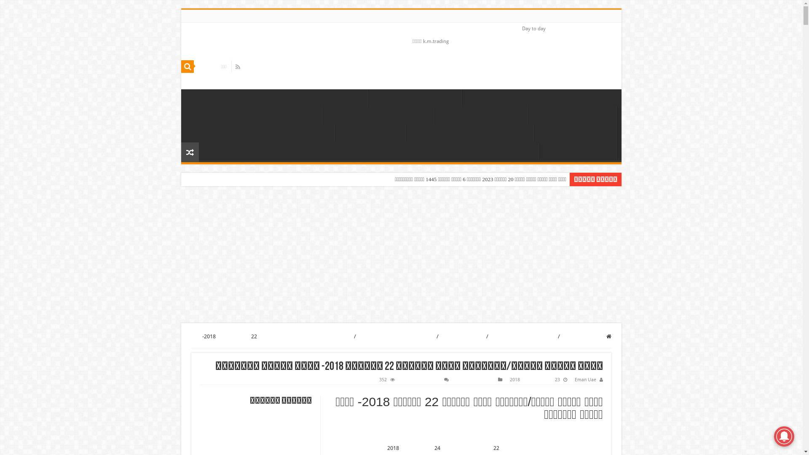 This screenshot has height=455, width=809. Describe the element at coordinates (401, 256) in the screenshot. I see `Advertisement` at that location.